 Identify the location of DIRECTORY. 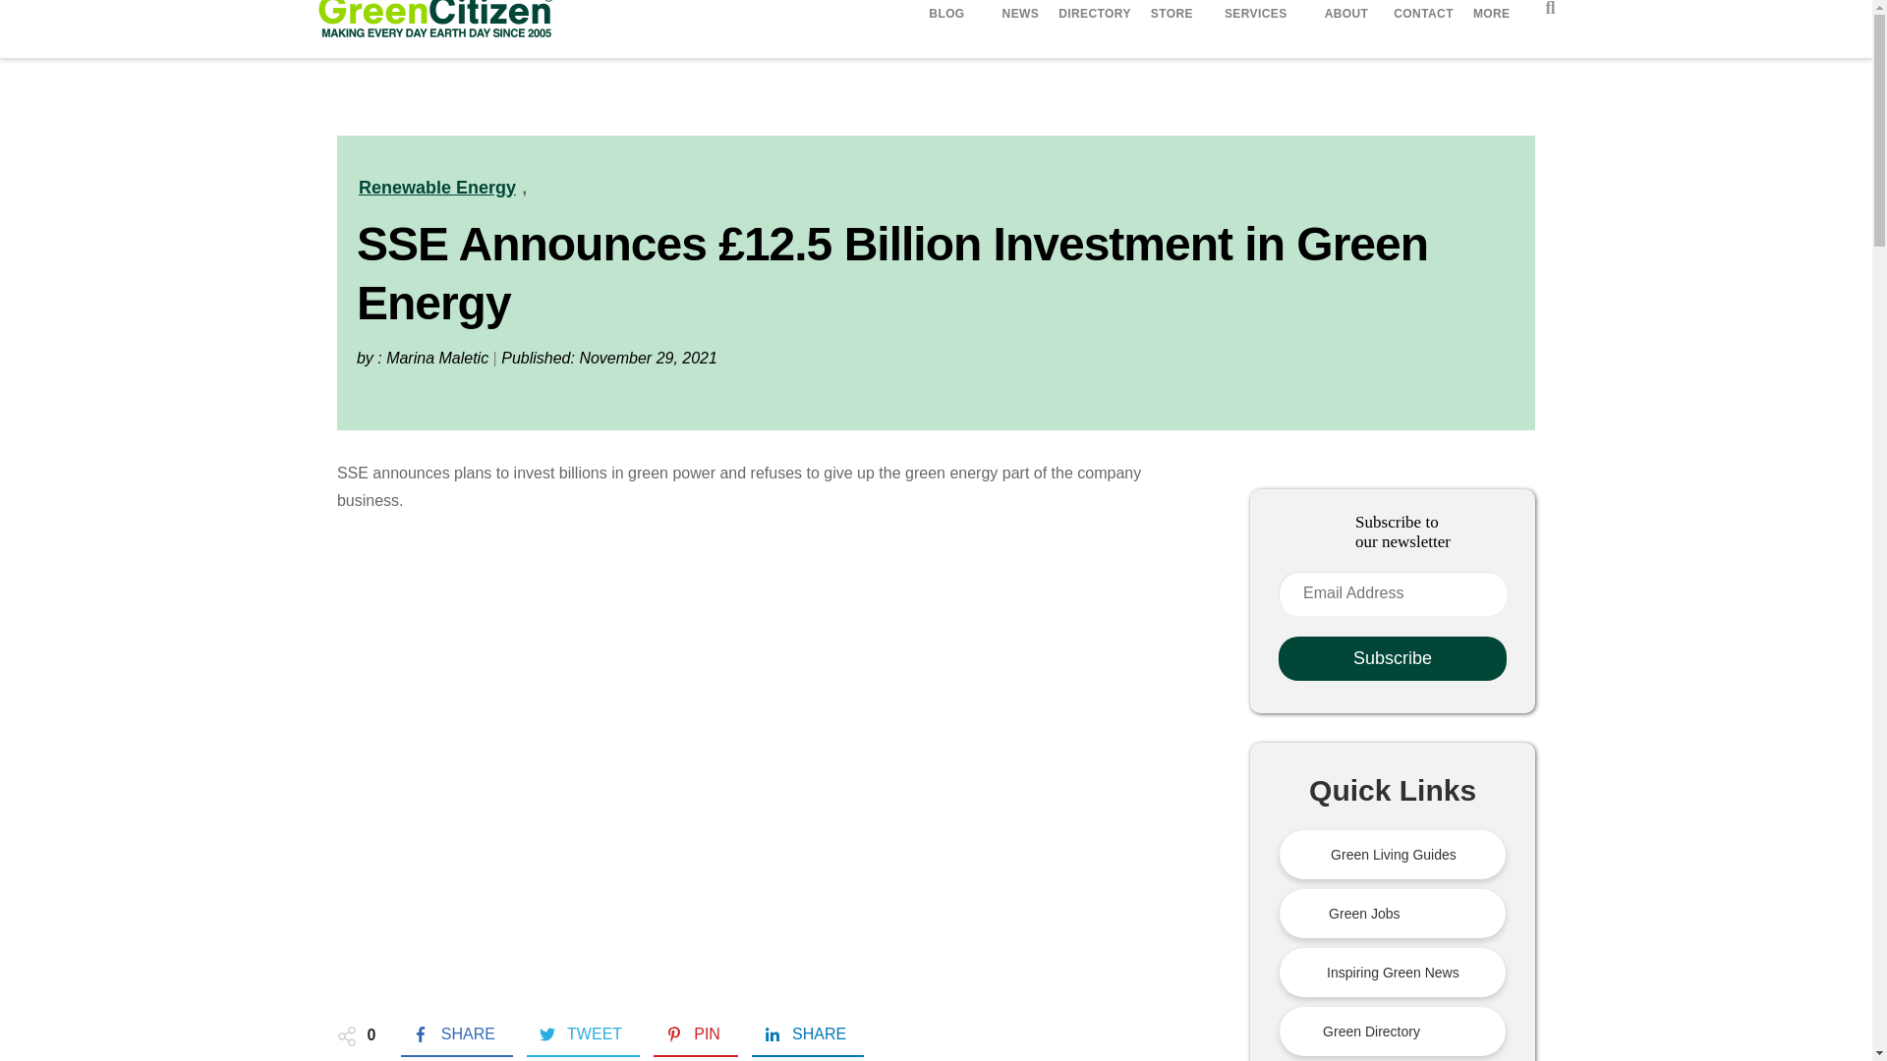
(1095, 16).